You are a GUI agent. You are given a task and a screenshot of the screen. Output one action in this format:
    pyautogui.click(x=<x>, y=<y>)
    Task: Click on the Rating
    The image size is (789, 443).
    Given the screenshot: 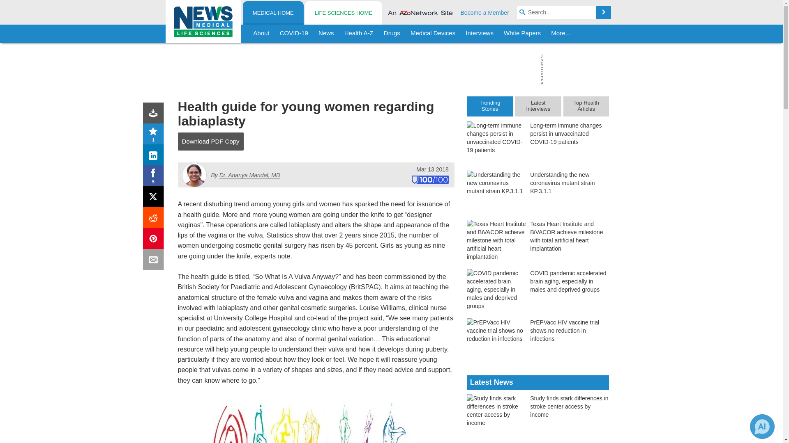 What is the action you would take?
    pyautogui.click(x=155, y=135)
    